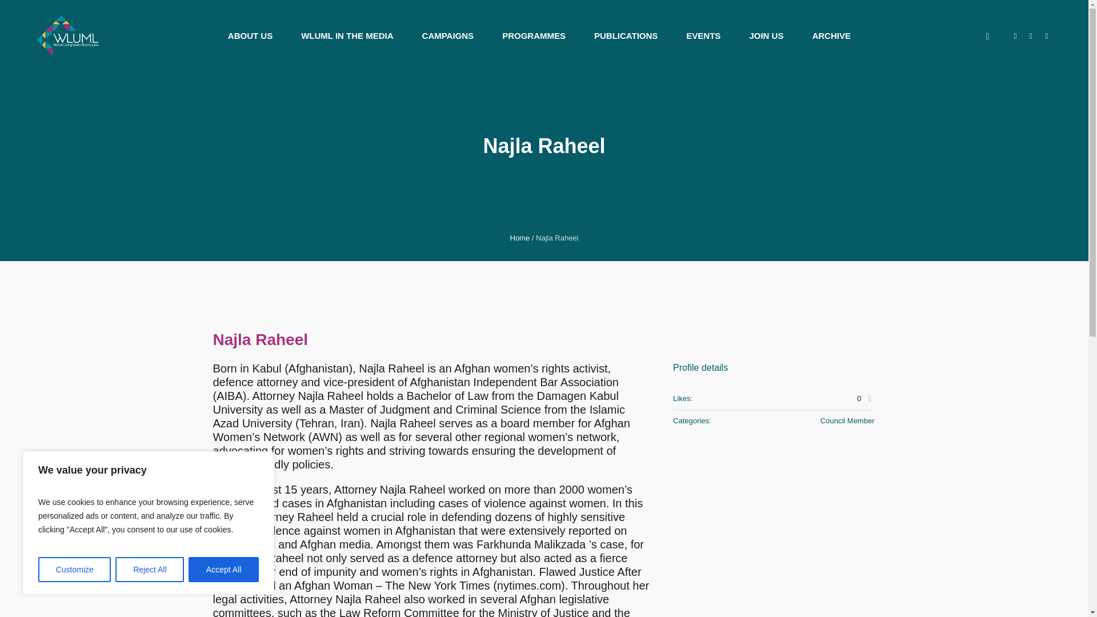 This screenshot has height=617, width=1097. Describe the element at coordinates (448, 35) in the screenshot. I see `CAMPAIGNS` at that location.